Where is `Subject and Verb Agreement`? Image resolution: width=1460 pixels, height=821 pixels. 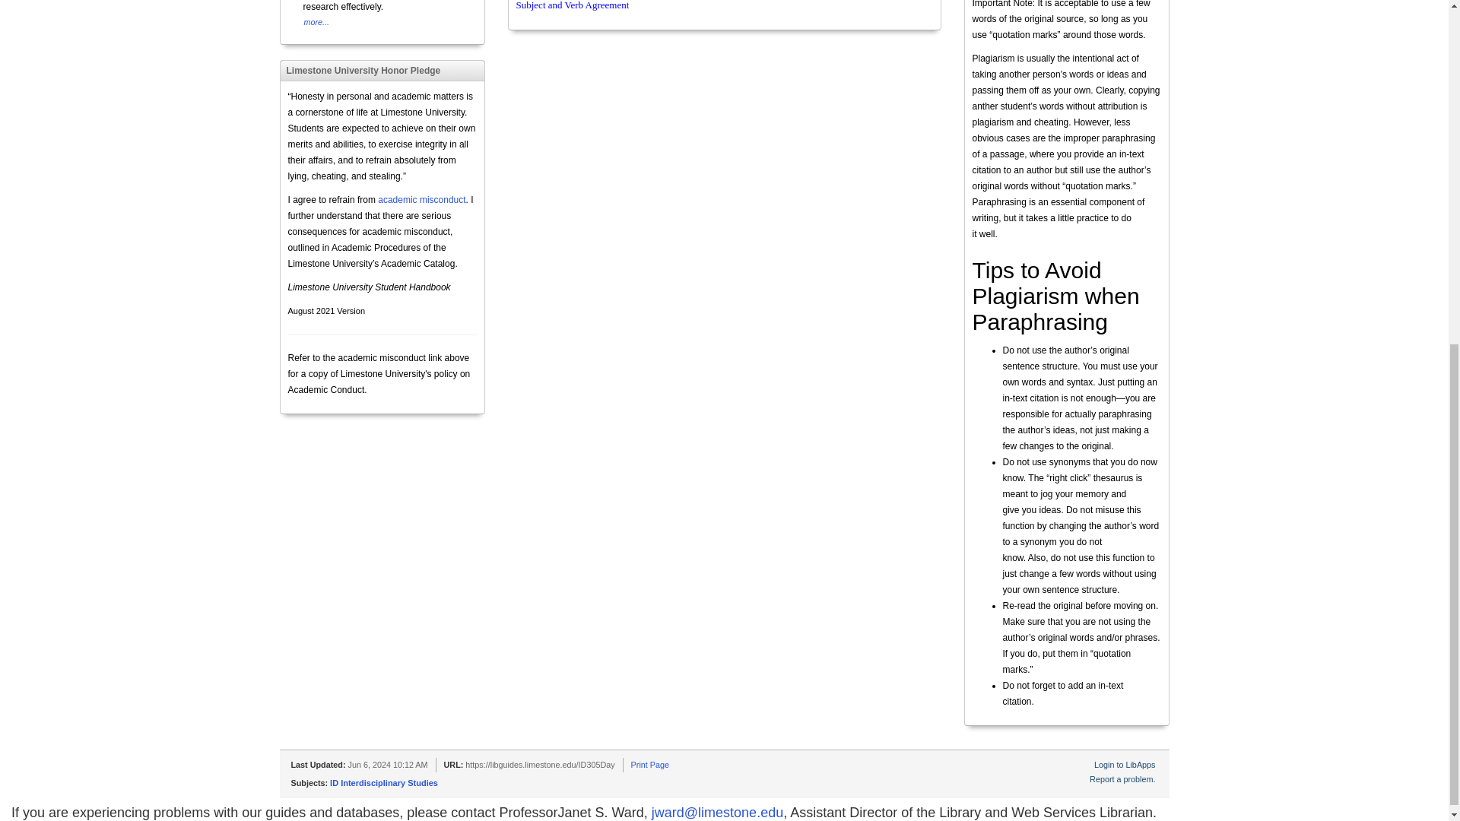 Subject and Verb Agreement is located at coordinates (572, 5).